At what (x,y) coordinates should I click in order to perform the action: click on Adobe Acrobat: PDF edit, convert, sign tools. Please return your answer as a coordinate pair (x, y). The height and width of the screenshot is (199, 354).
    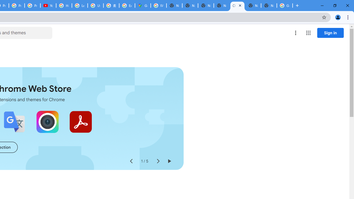
    Looking at the image, I should click on (81, 122).